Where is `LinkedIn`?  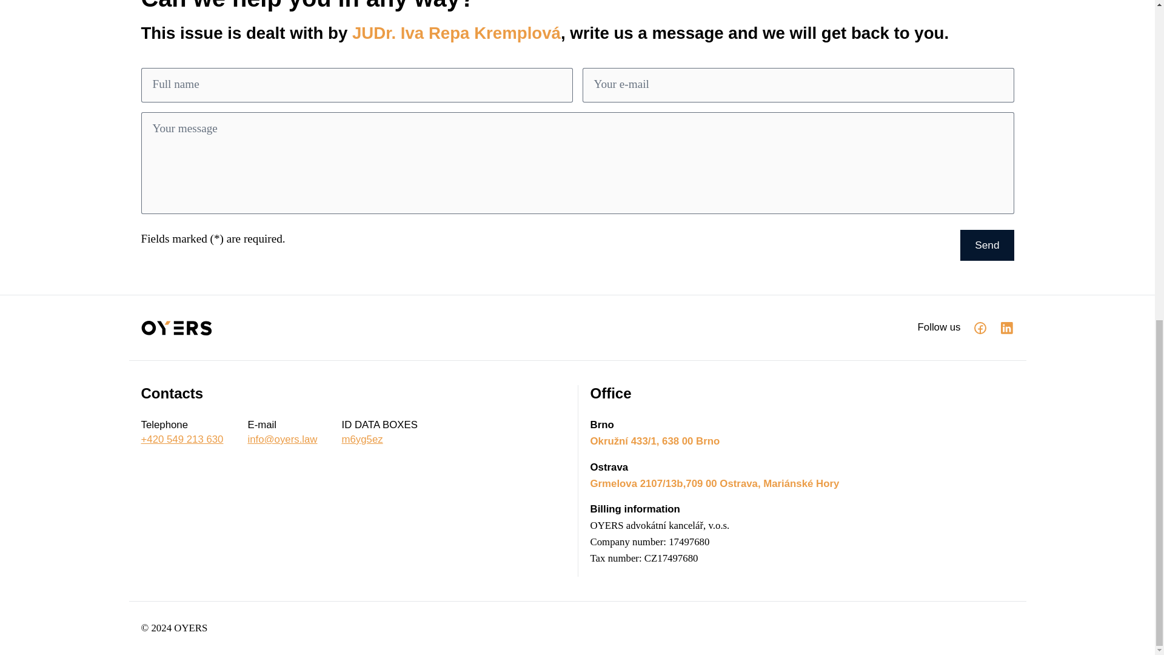 LinkedIn is located at coordinates (980, 327).